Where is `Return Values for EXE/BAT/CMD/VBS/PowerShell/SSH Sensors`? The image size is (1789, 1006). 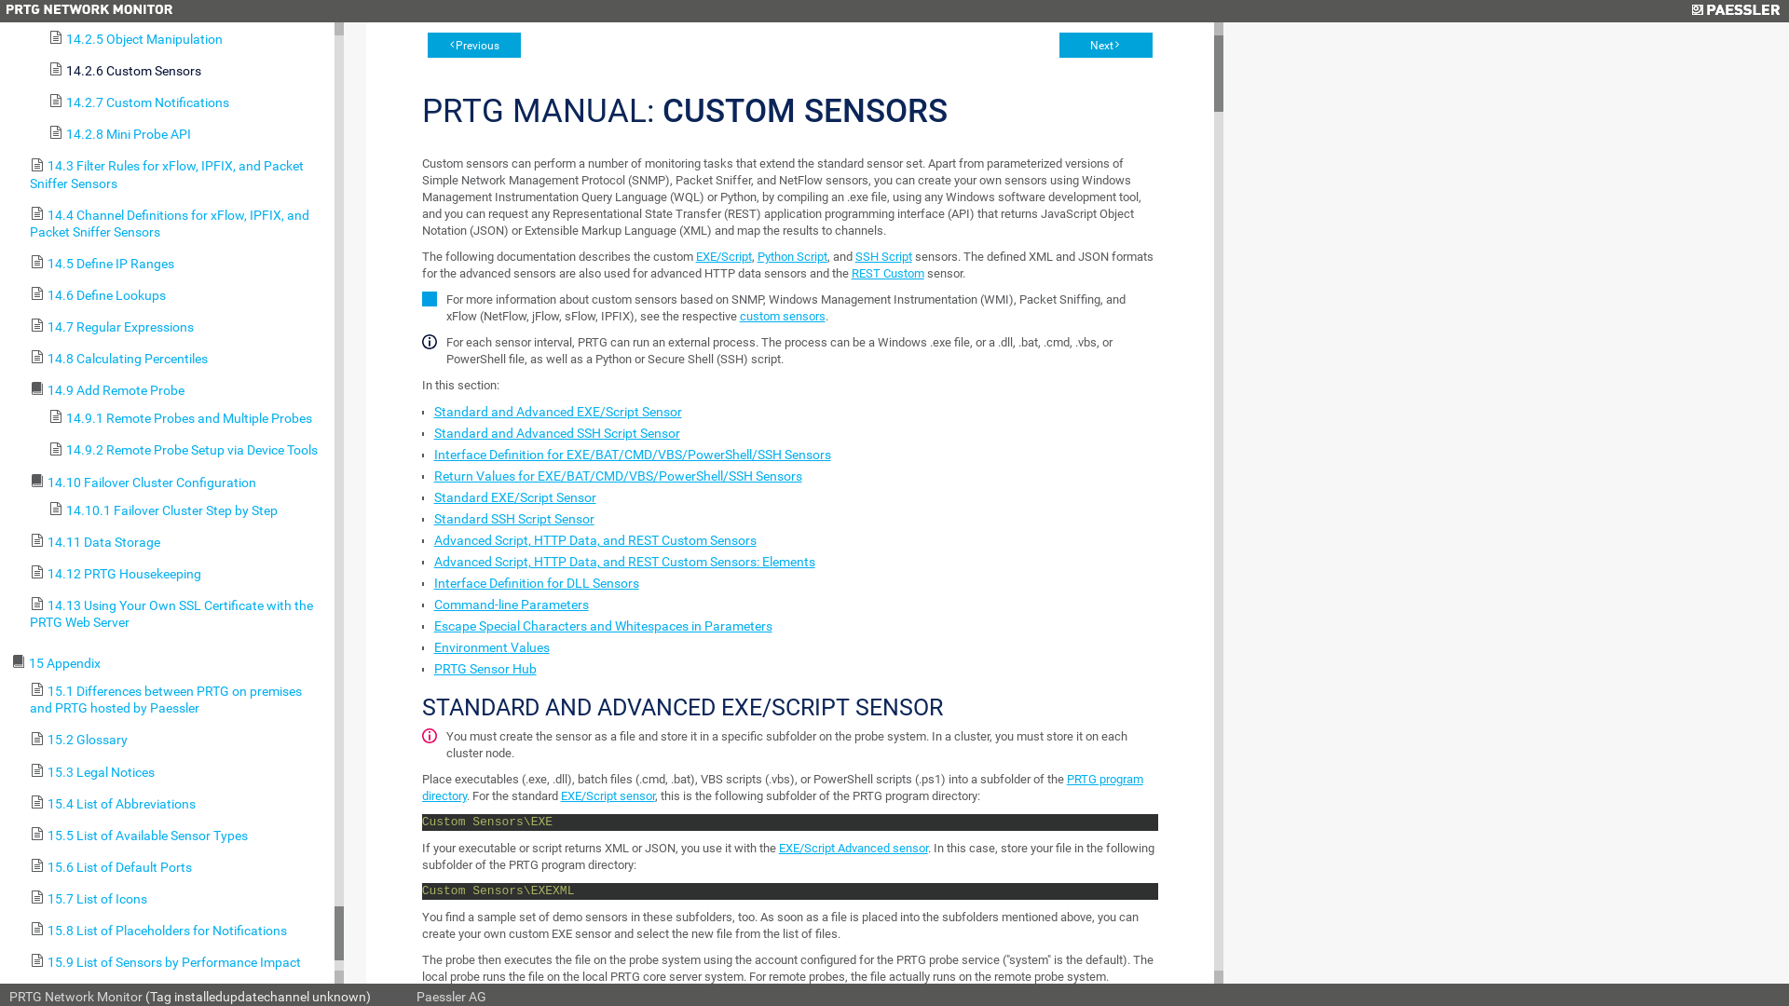 Return Values for EXE/BAT/CMD/VBS/PowerShell/SSH Sensors is located at coordinates (619, 476).